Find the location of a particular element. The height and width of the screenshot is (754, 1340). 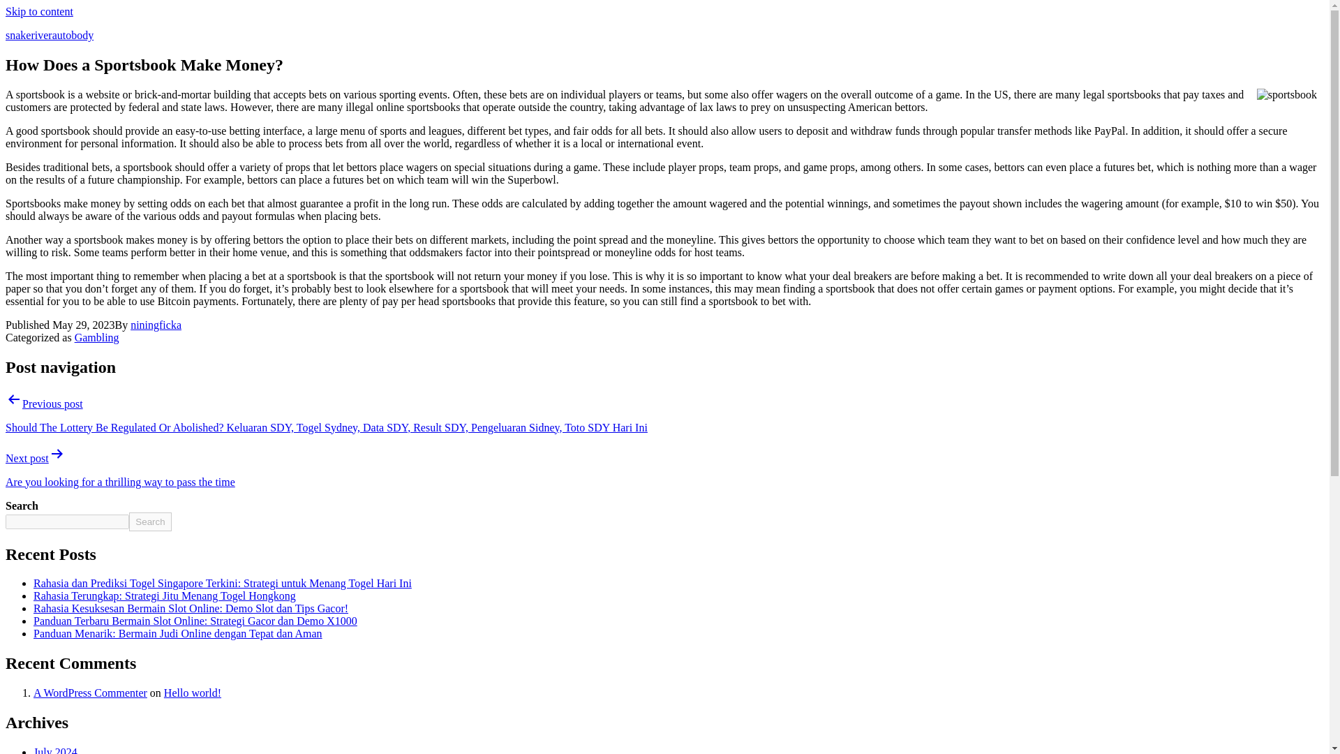

snakeriverautobody is located at coordinates (49, 35).